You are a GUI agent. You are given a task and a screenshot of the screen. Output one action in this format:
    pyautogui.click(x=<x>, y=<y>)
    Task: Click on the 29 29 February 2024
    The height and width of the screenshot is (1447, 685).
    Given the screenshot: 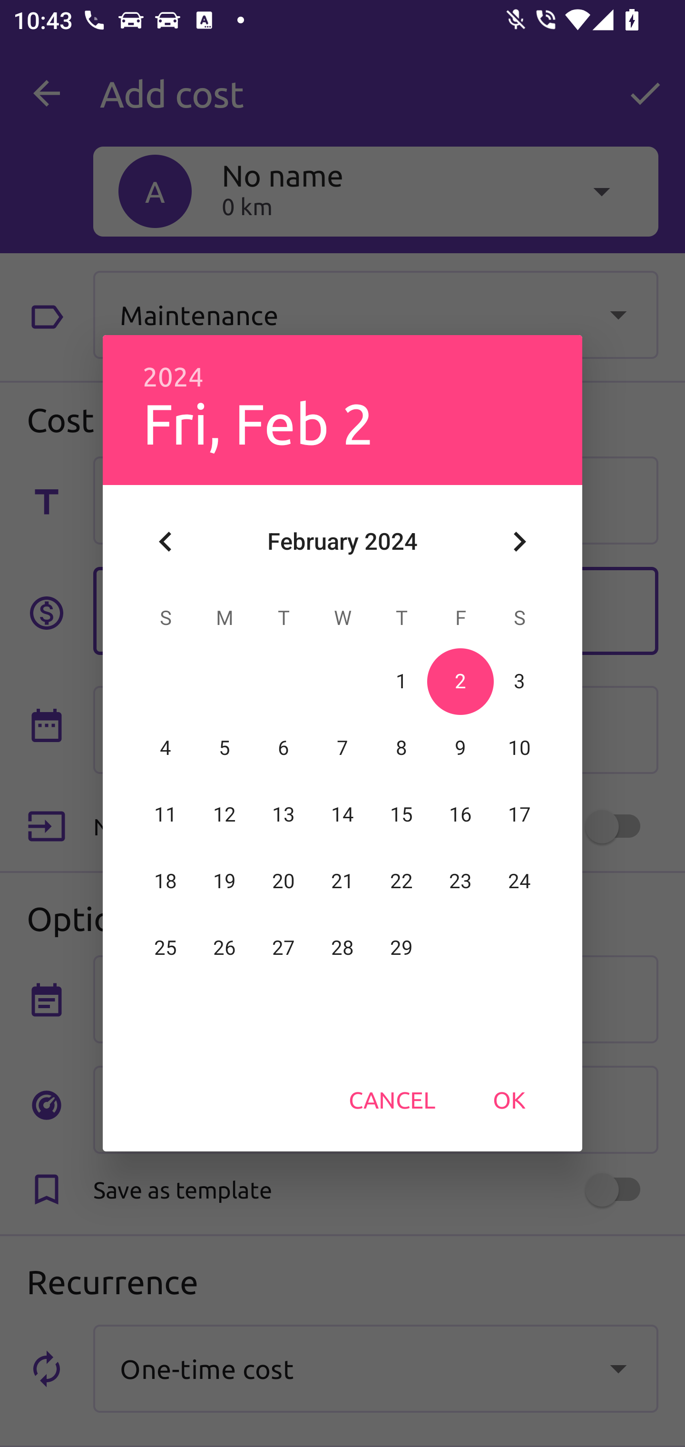 What is the action you would take?
    pyautogui.click(x=401, y=948)
    